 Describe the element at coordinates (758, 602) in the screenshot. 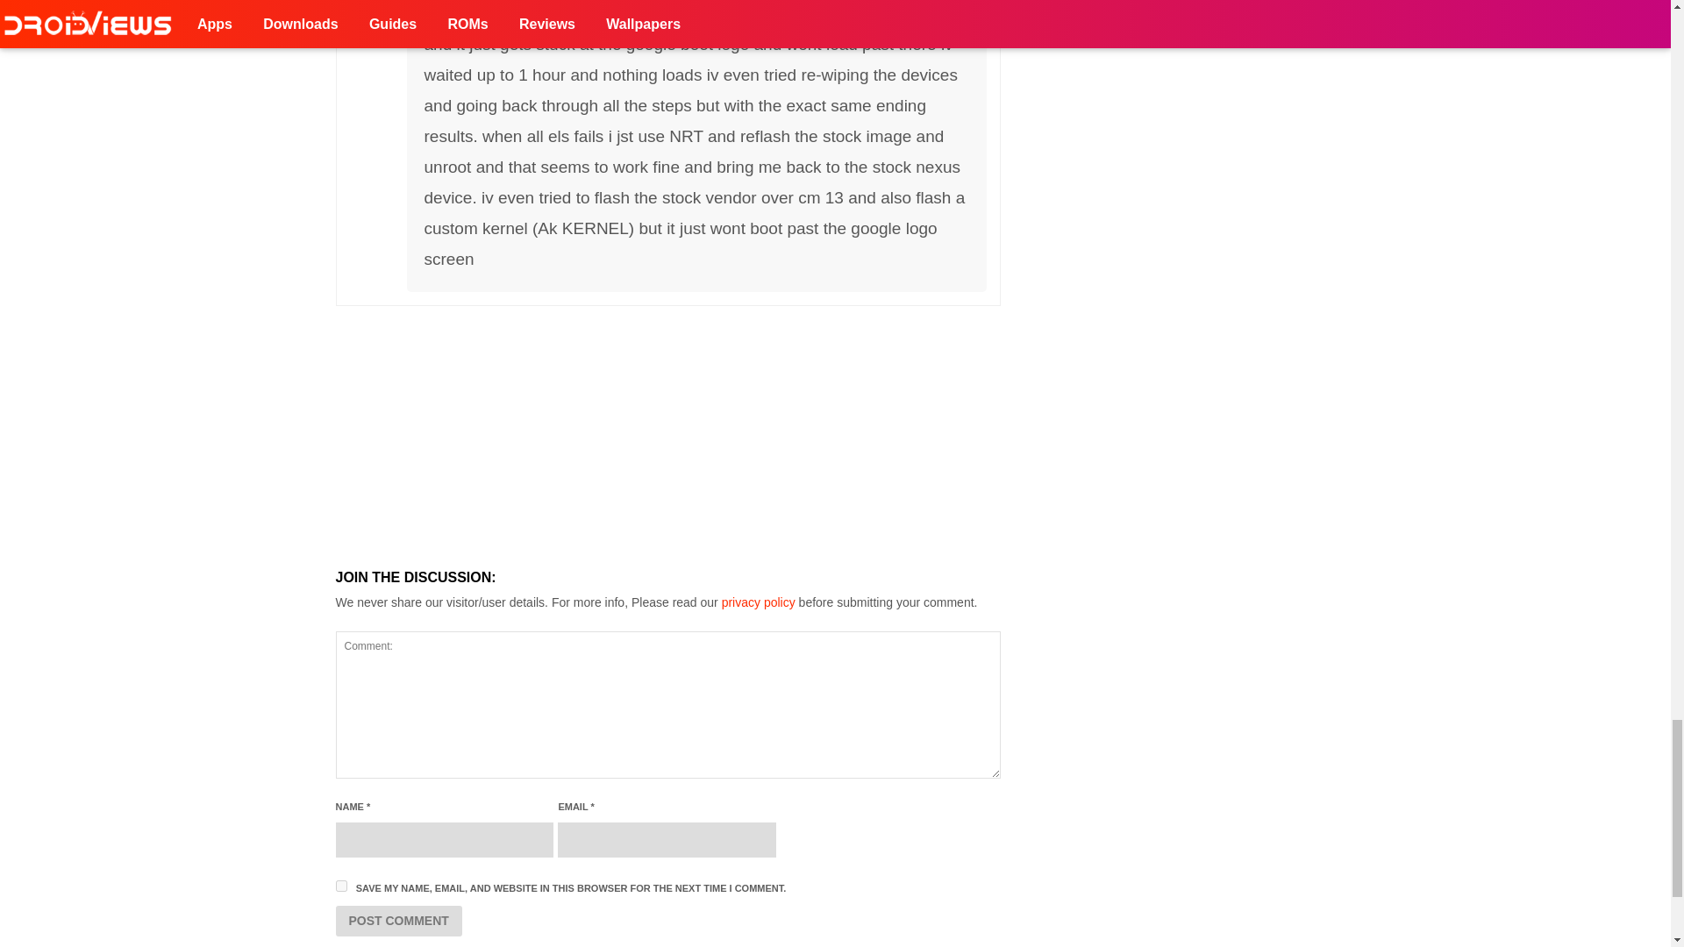

I see `privacy policy` at that location.